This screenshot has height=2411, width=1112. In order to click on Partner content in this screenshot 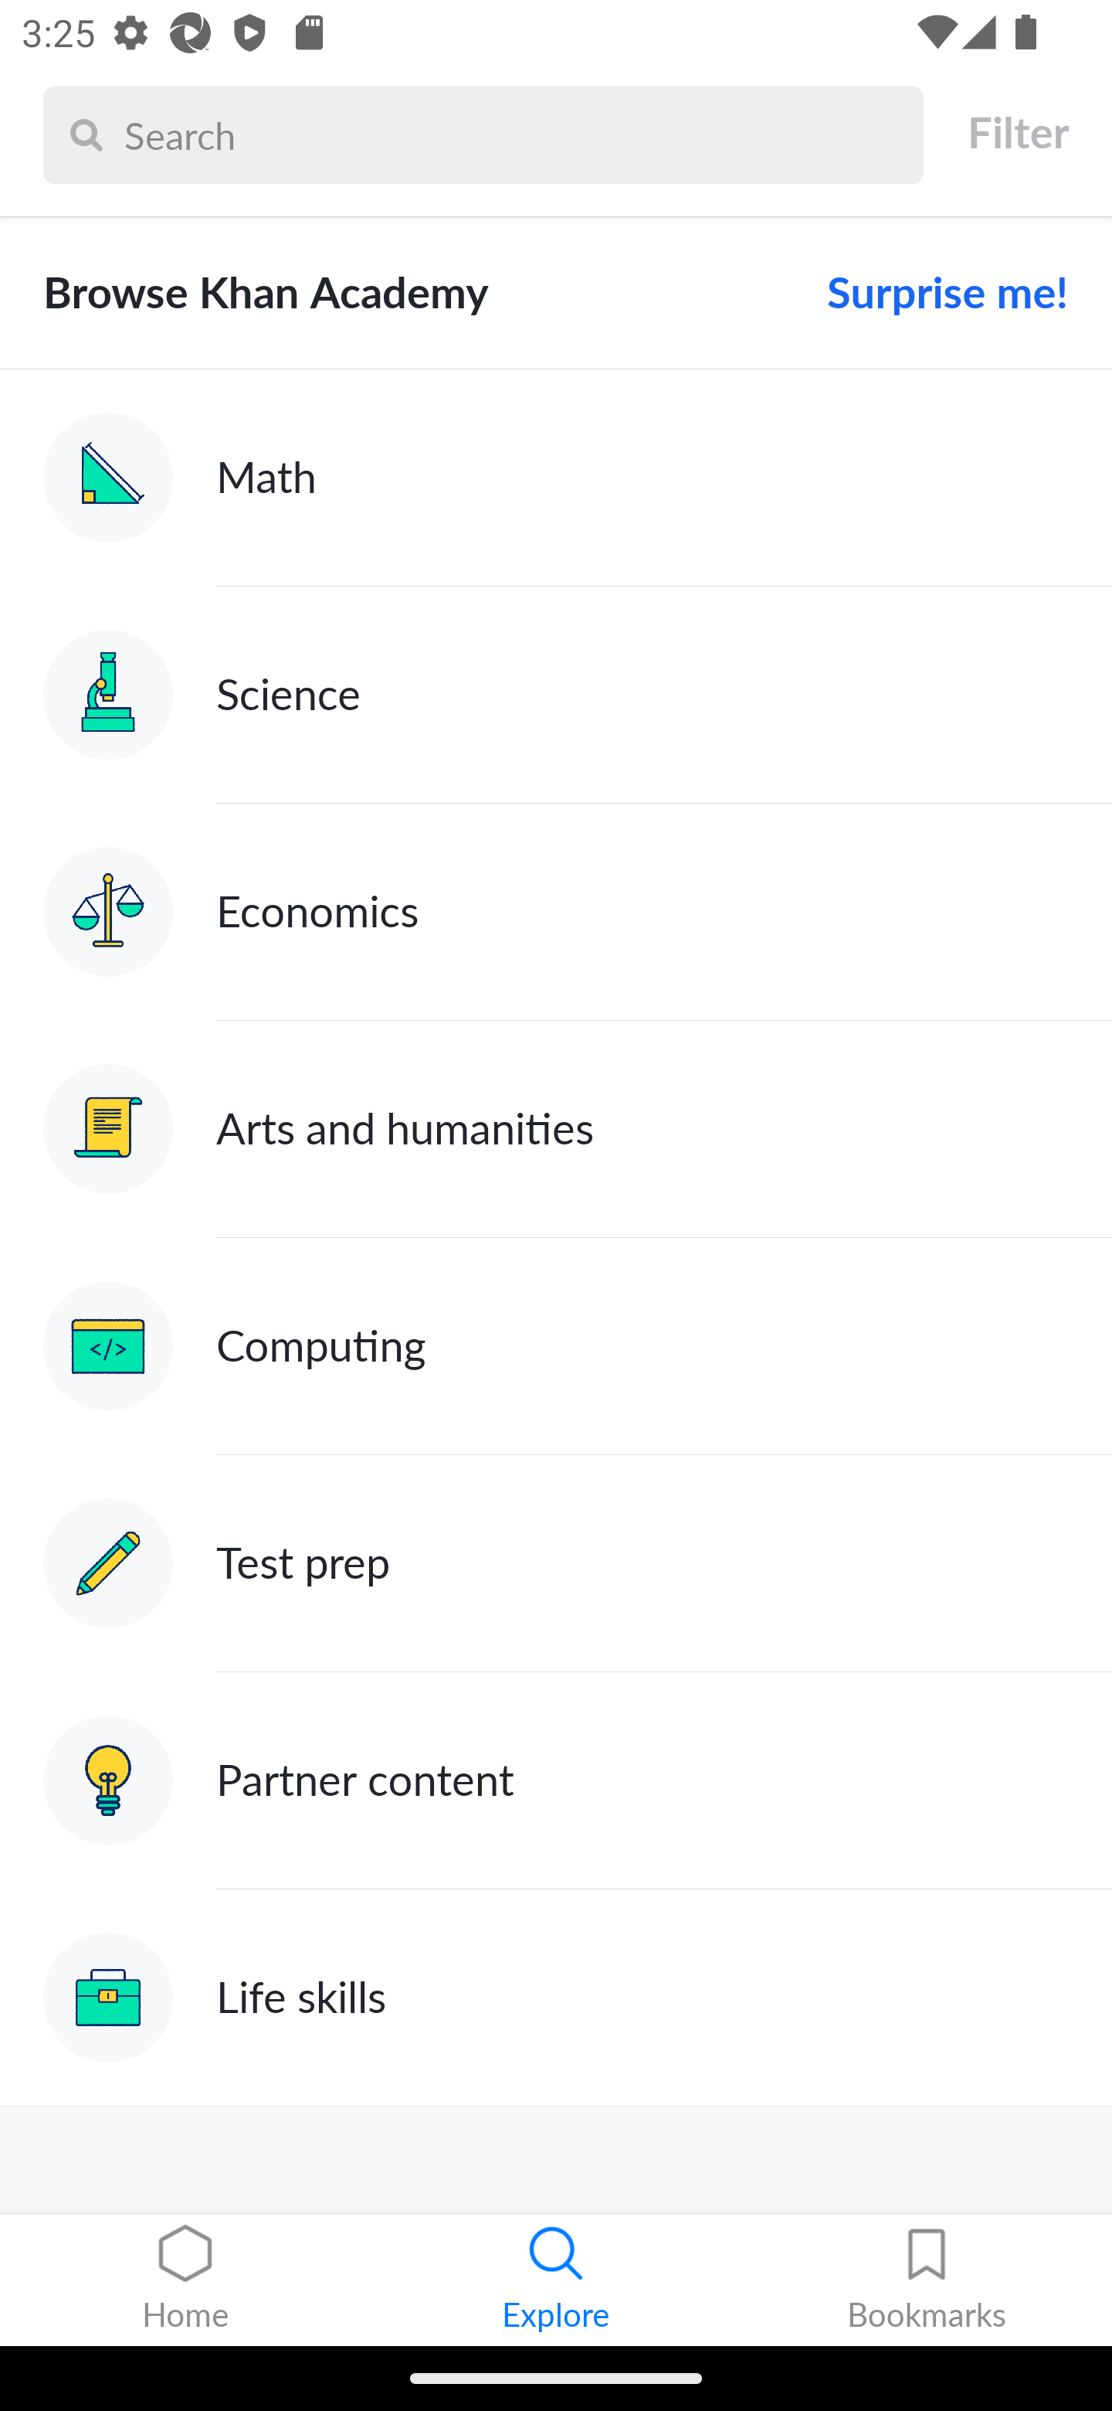, I will do `click(556, 1782)`.